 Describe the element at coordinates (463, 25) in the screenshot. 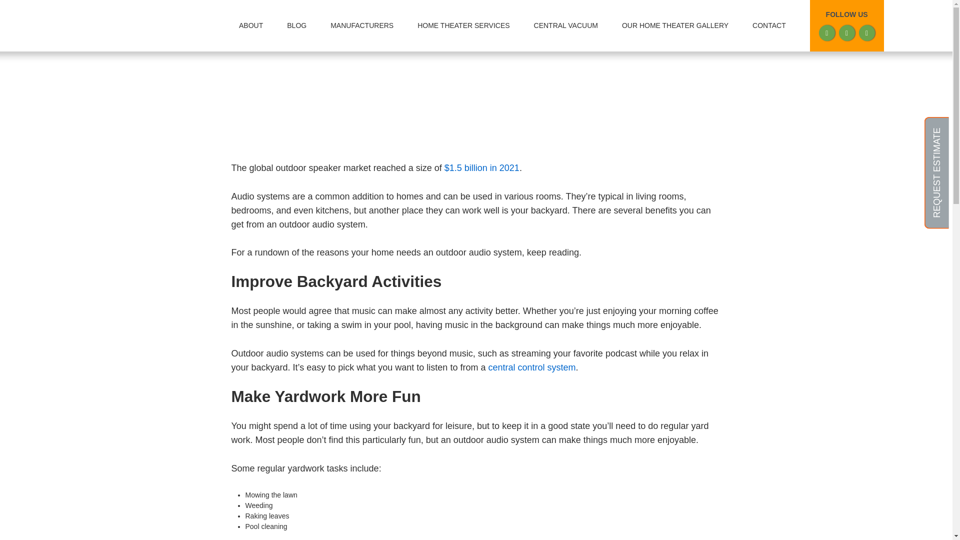

I see `HOME THEATER SERVICES` at that location.